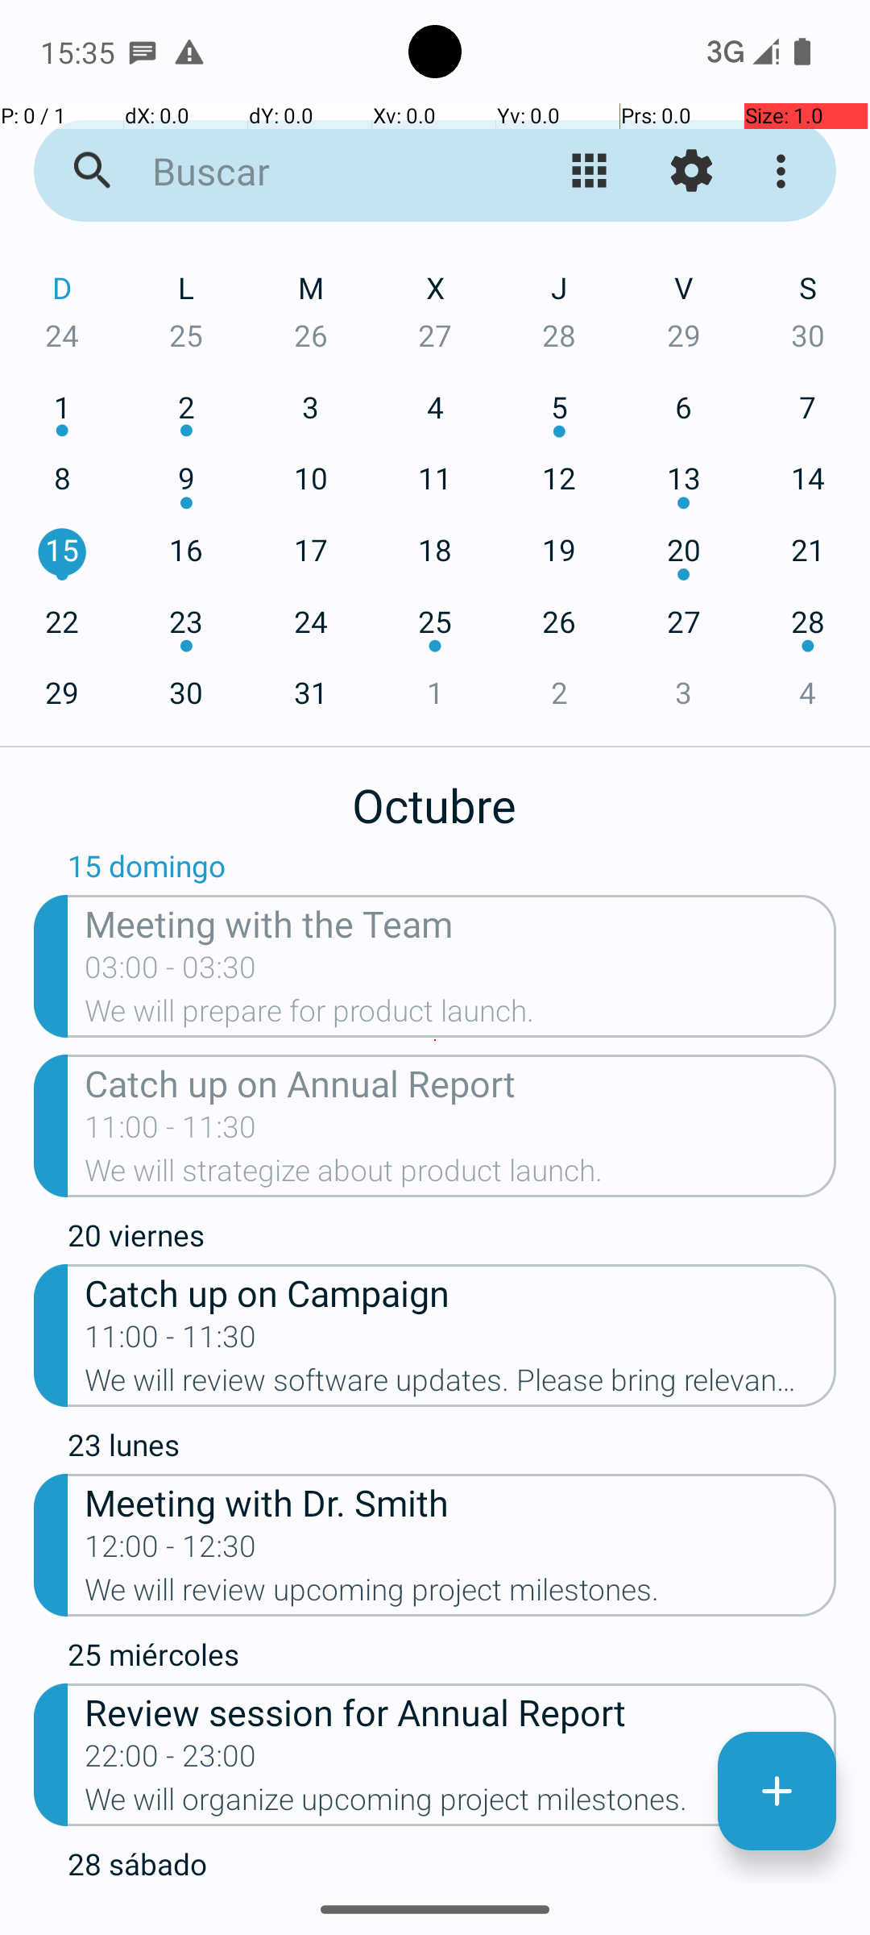 The height and width of the screenshot is (1935, 870). Describe the element at coordinates (461, 922) in the screenshot. I see `Meeting with the Team` at that location.